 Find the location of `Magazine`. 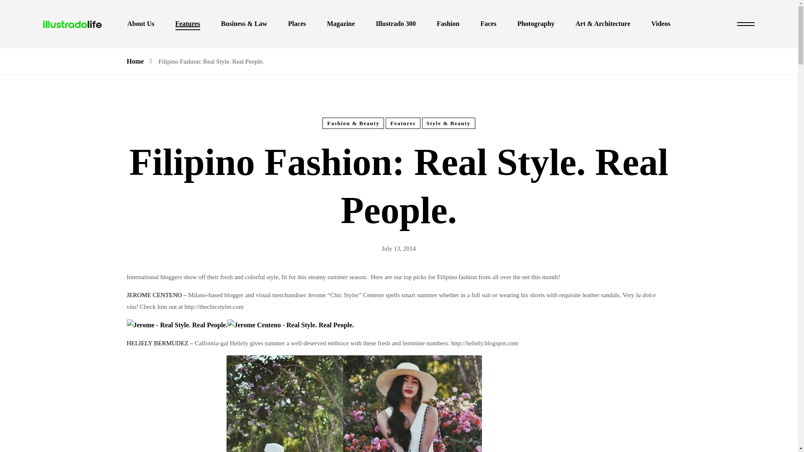

Magazine is located at coordinates (341, 23).